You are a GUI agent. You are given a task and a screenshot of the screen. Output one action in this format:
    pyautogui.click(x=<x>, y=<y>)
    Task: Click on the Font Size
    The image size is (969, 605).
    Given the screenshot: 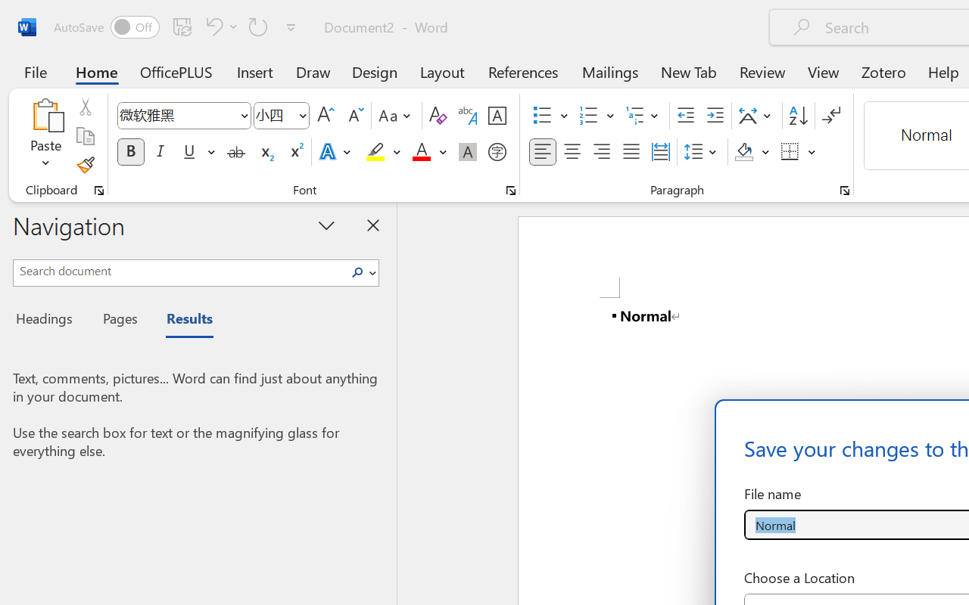 What is the action you would take?
    pyautogui.click(x=282, y=116)
    